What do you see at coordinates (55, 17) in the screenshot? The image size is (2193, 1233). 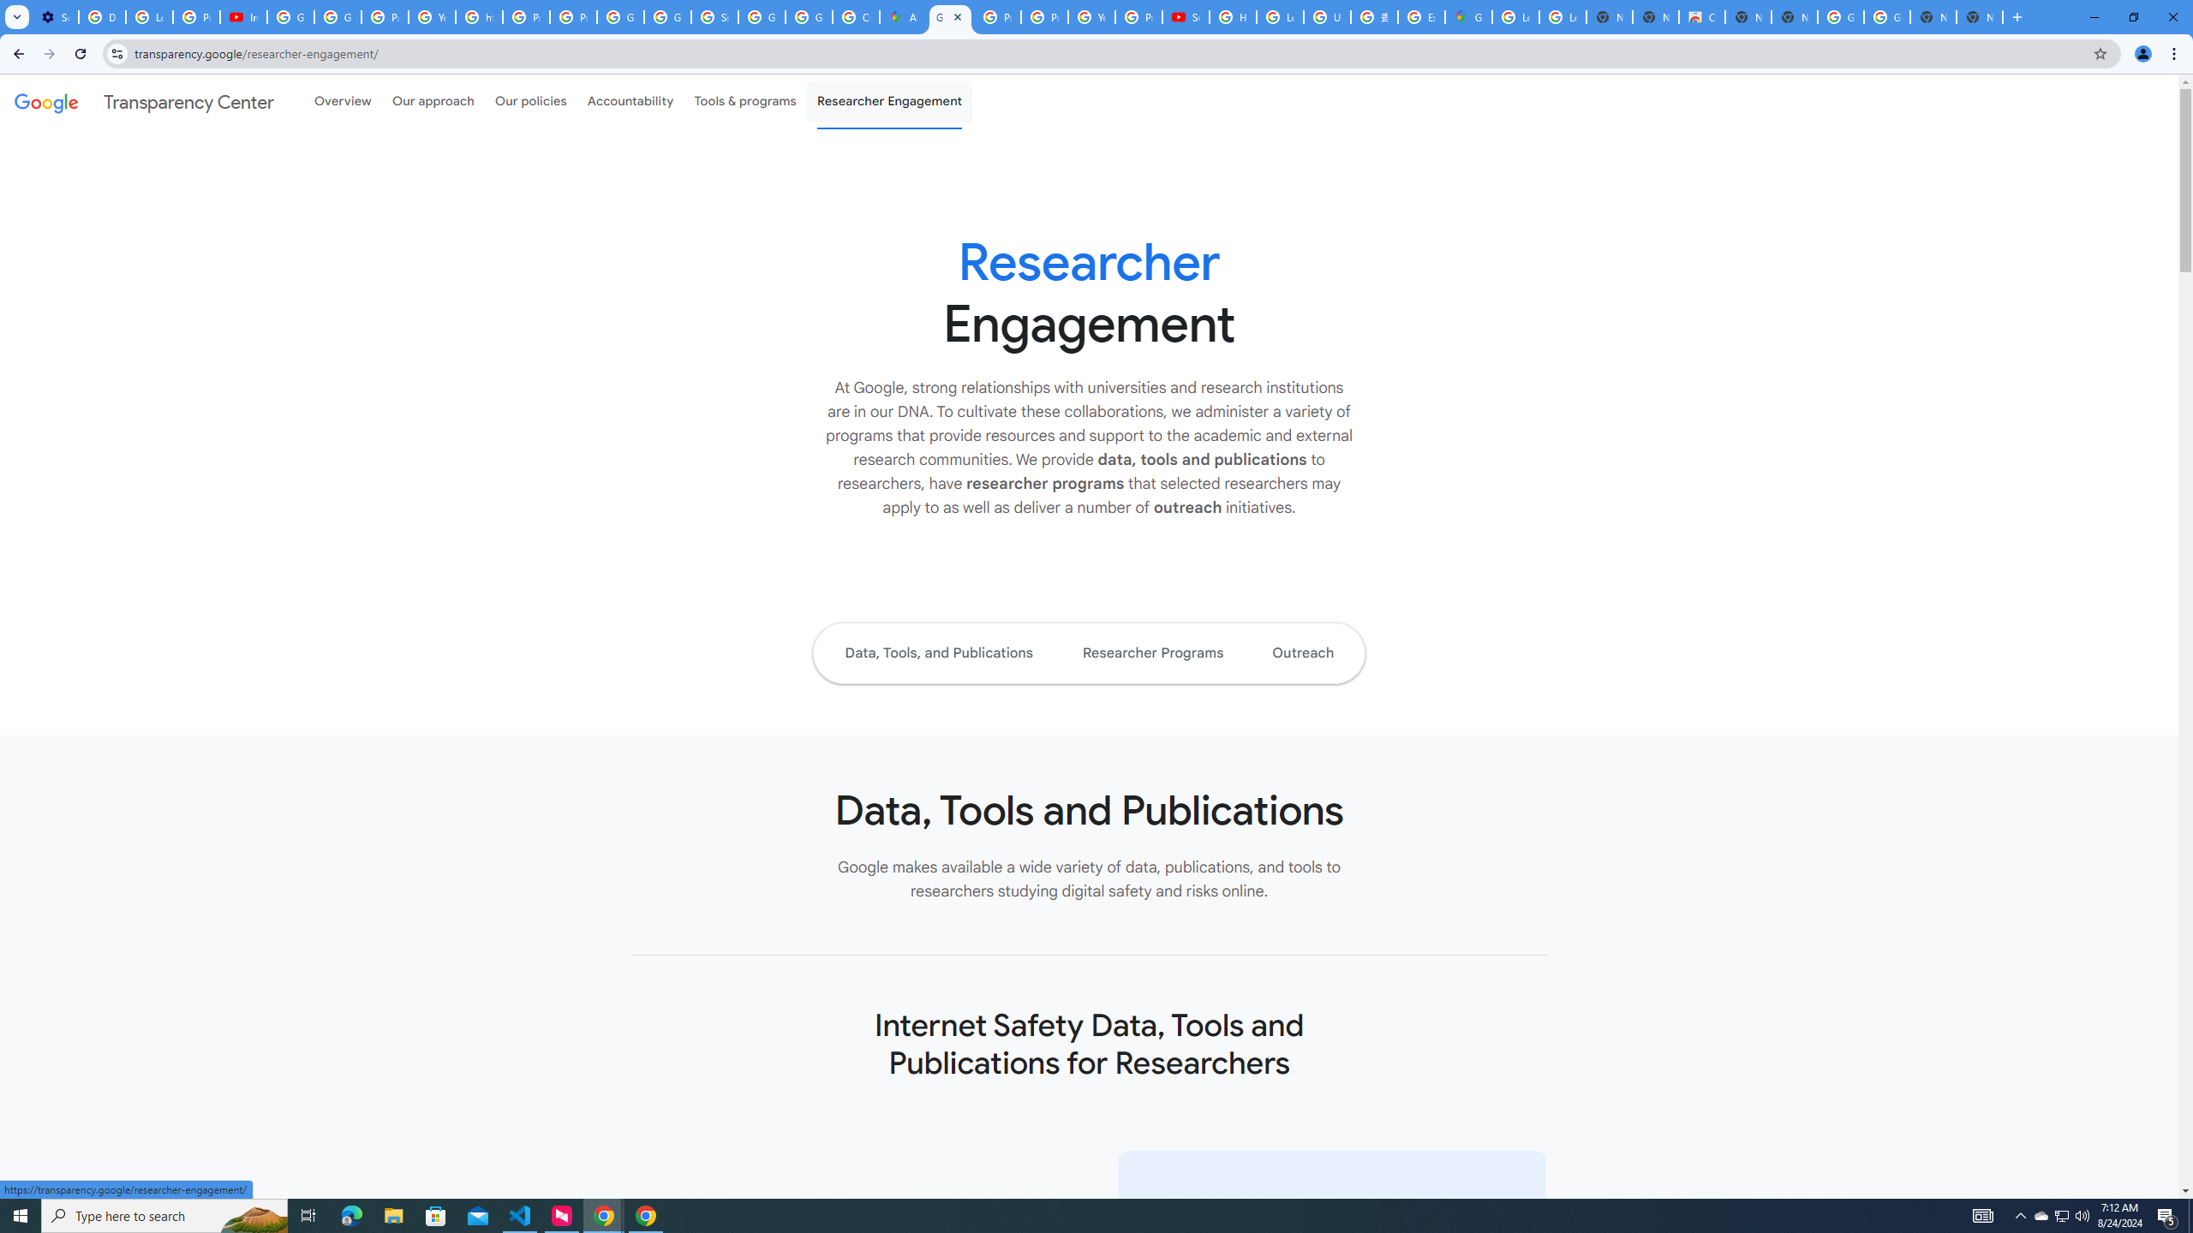 I see `Settings - Performance` at bounding box center [55, 17].